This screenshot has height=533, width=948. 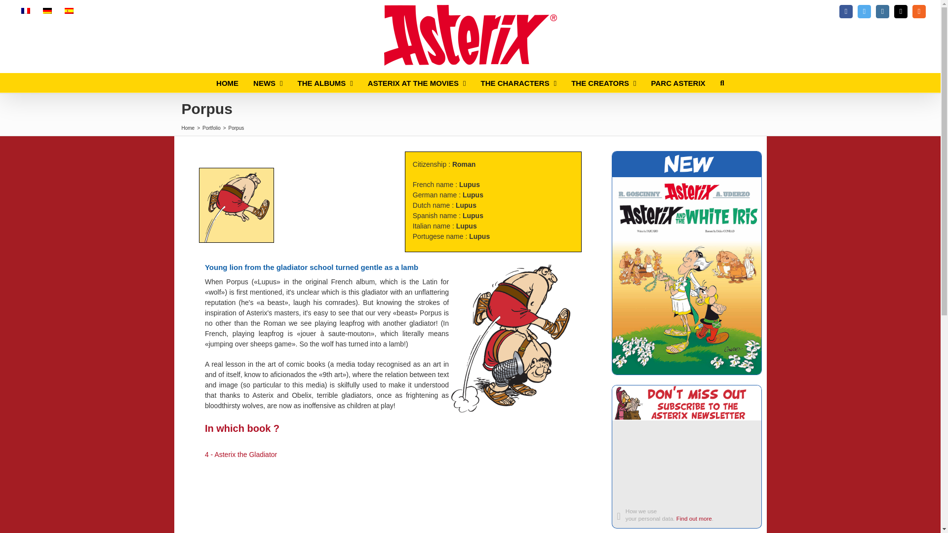 I want to click on Twitter, so click(x=864, y=11).